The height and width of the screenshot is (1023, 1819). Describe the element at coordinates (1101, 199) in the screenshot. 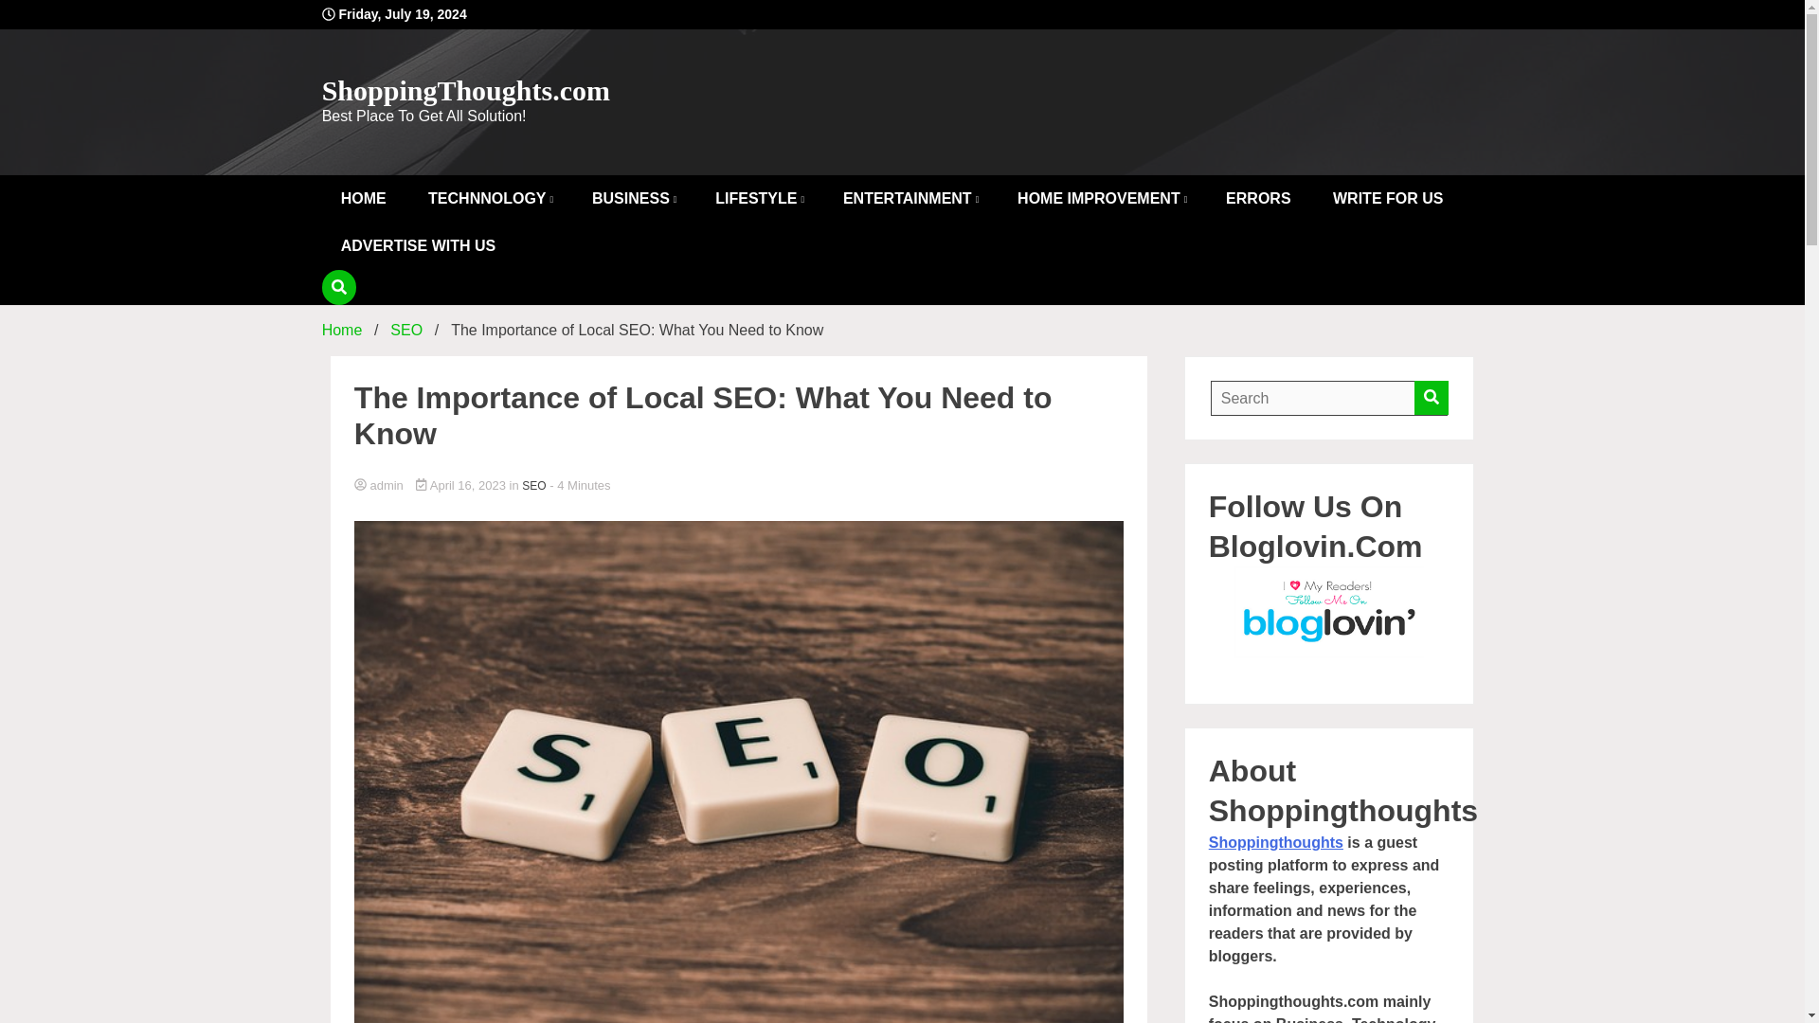

I see `HOME IMPROVEMENT` at that location.